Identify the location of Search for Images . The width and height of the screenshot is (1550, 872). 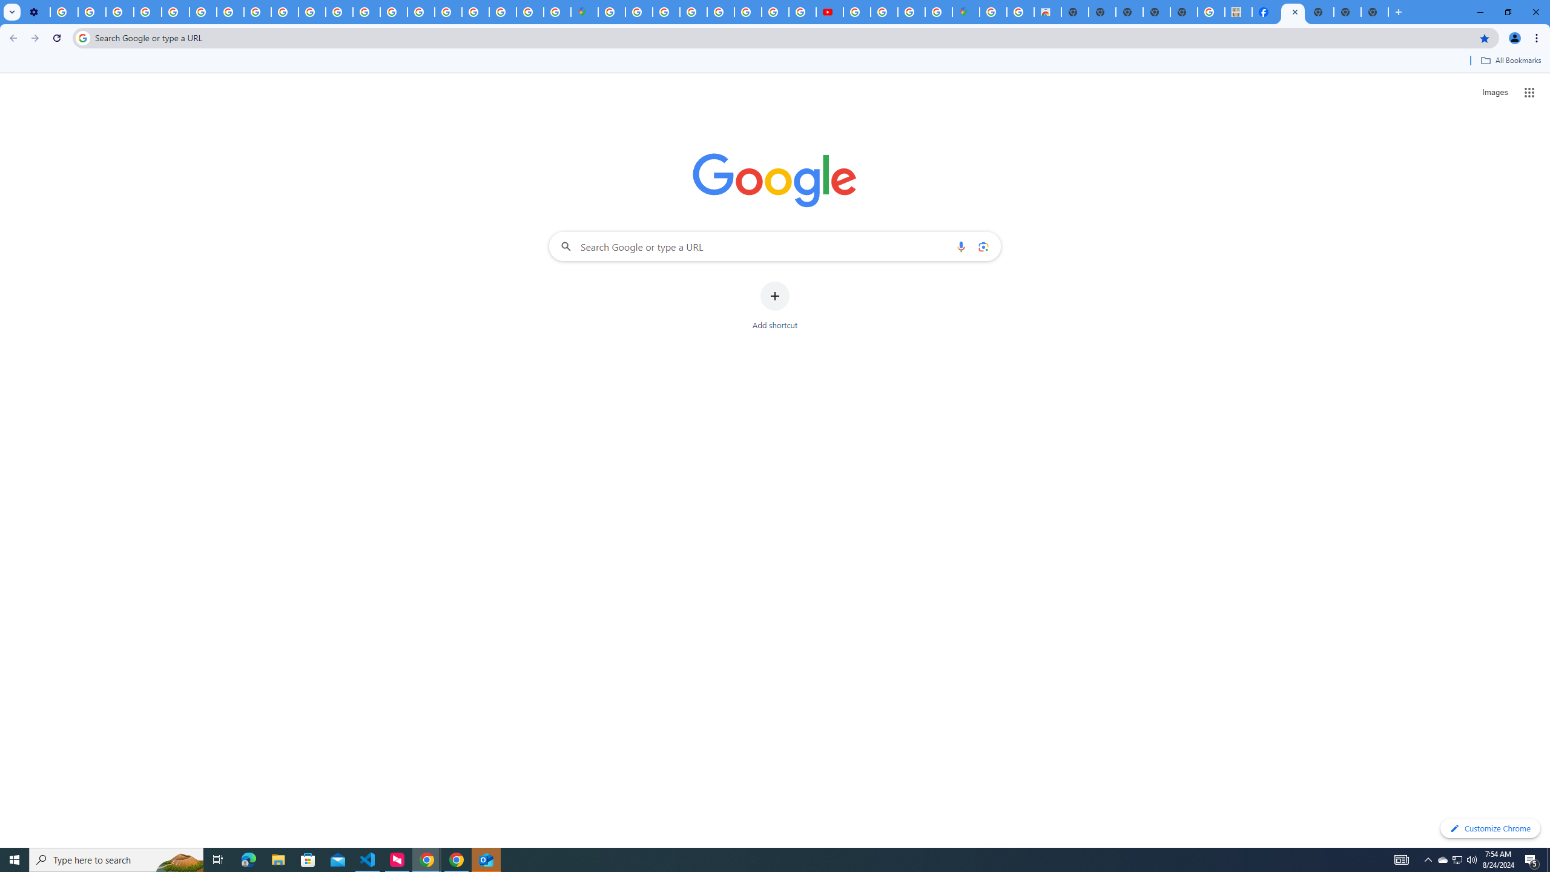
(1494, 93).